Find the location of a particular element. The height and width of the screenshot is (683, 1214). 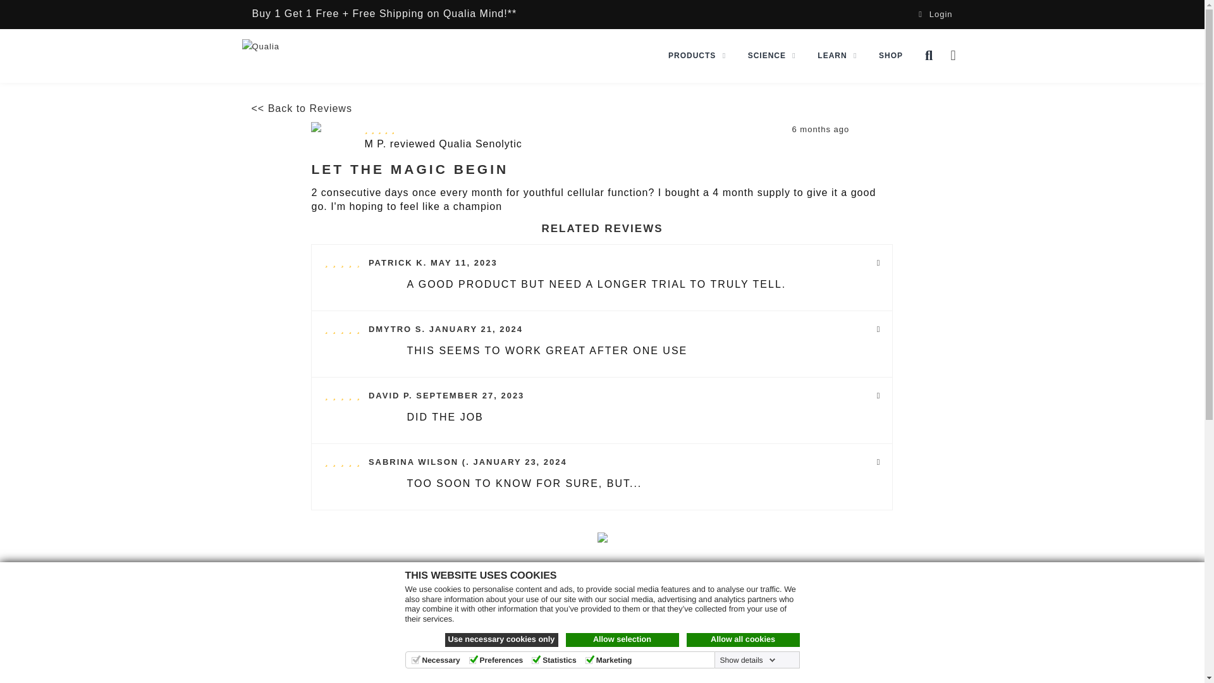

Allow all cookies is located at coordinates (744, 640).